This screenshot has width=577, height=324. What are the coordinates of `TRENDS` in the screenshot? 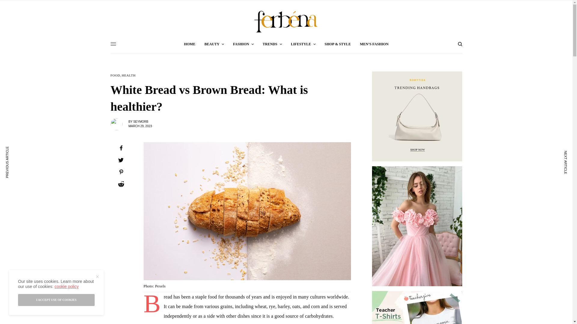 It's located at (272, 44).